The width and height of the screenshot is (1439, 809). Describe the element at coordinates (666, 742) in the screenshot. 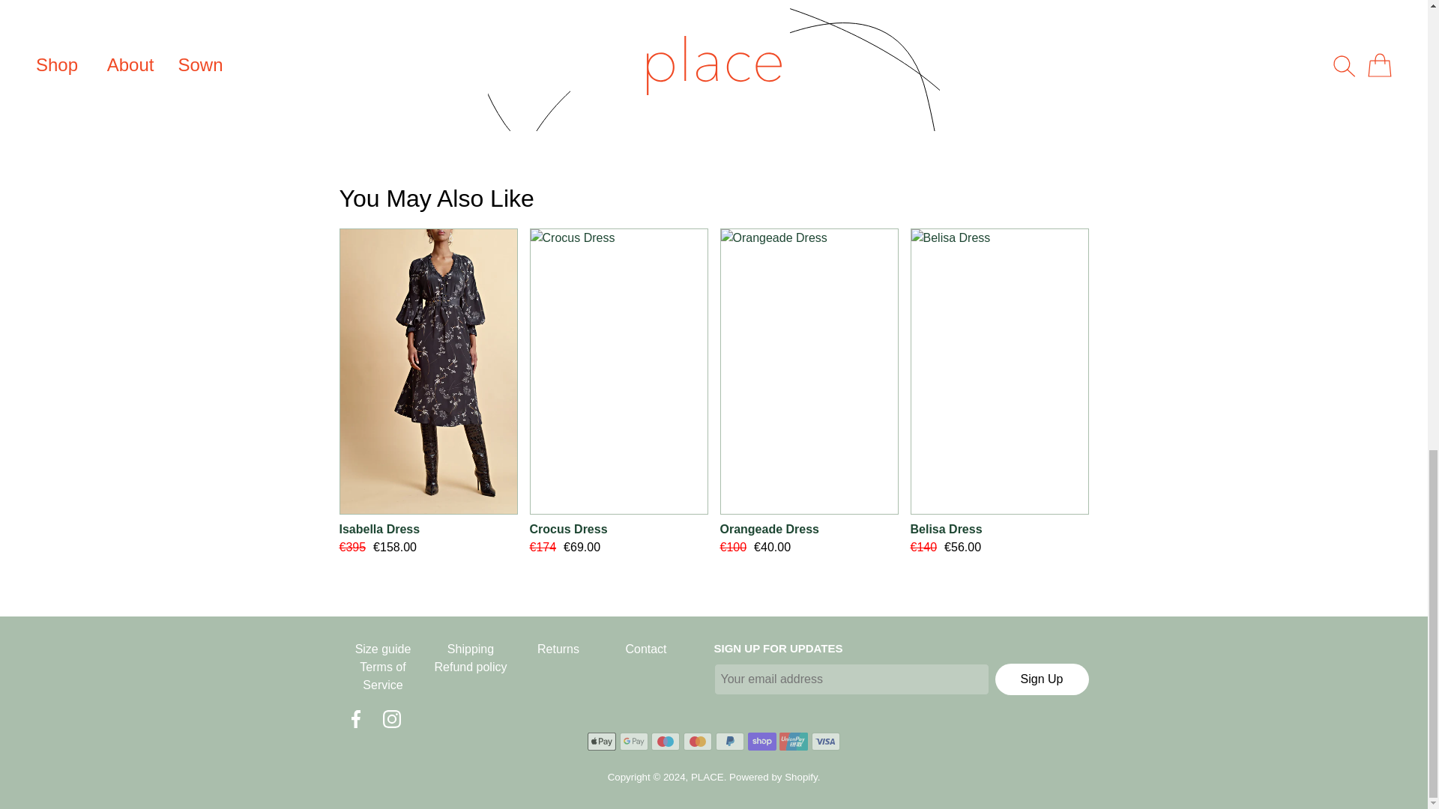

I see `Maestro` at that location.